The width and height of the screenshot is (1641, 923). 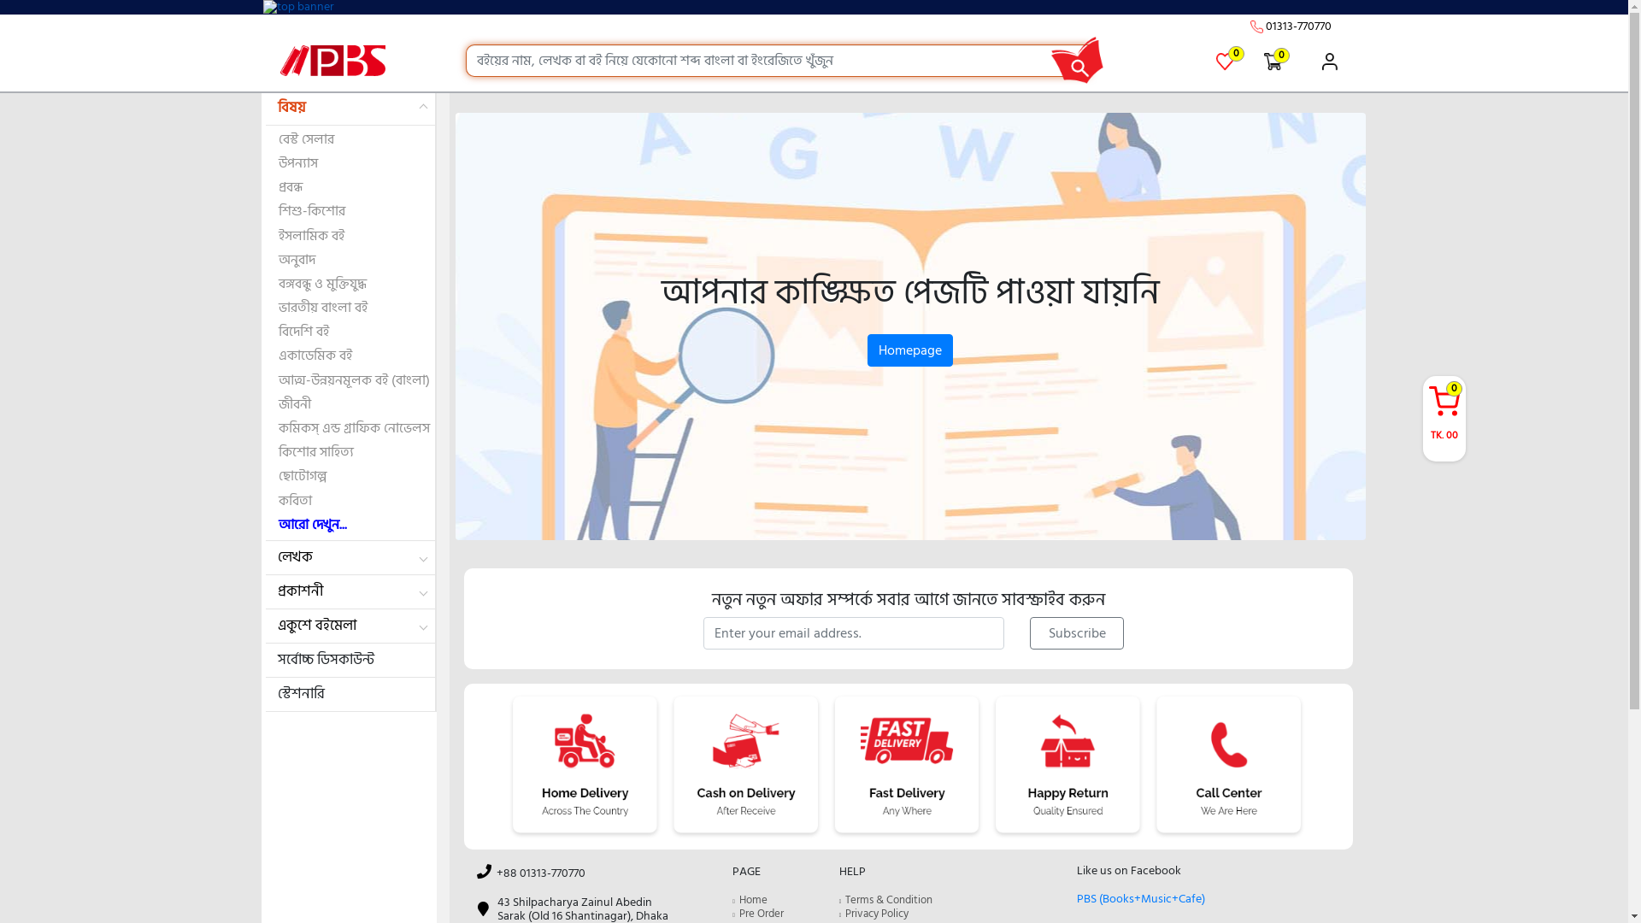 I want to click on Home, so click(x=754, y=900).